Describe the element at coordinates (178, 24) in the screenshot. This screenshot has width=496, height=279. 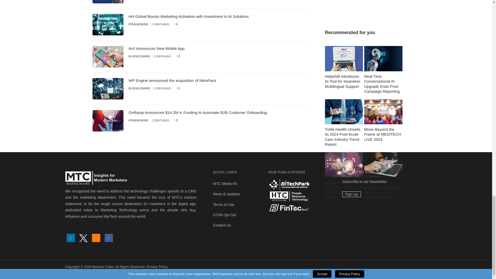
I see `Comments` at that location.